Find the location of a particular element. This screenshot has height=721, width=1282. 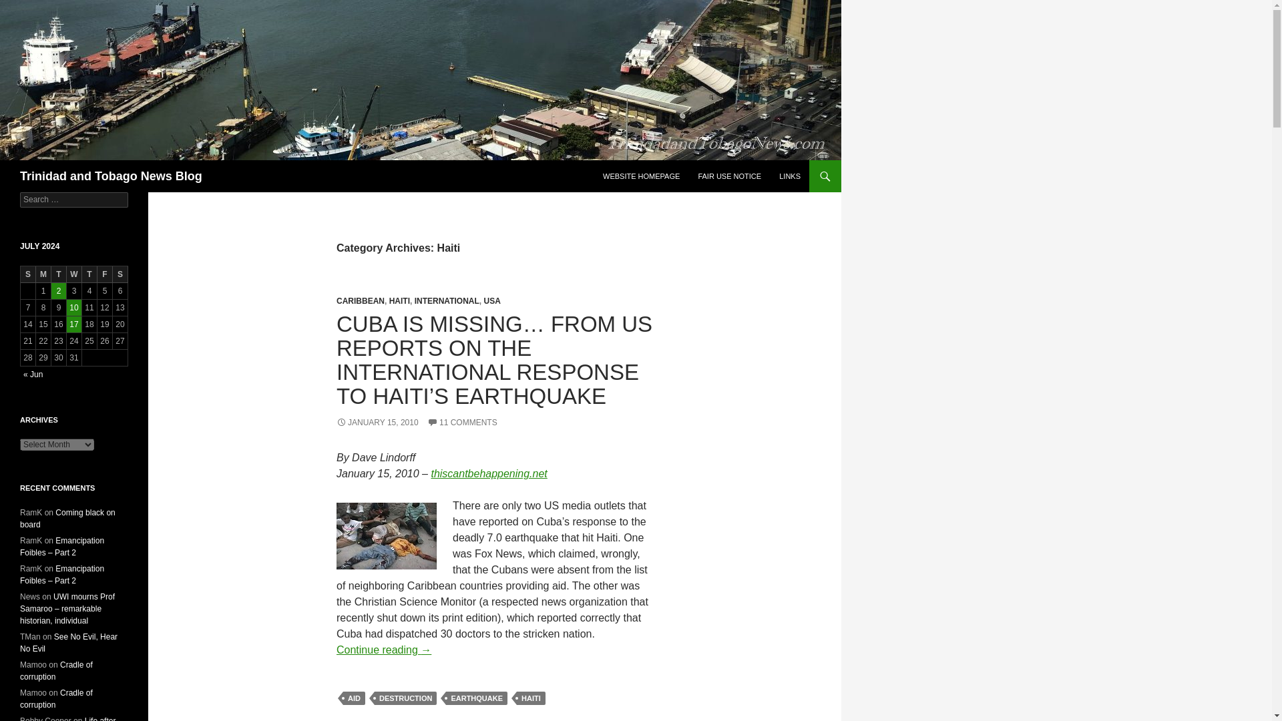

DESTRUCTION is located at coordinates (405, 698).